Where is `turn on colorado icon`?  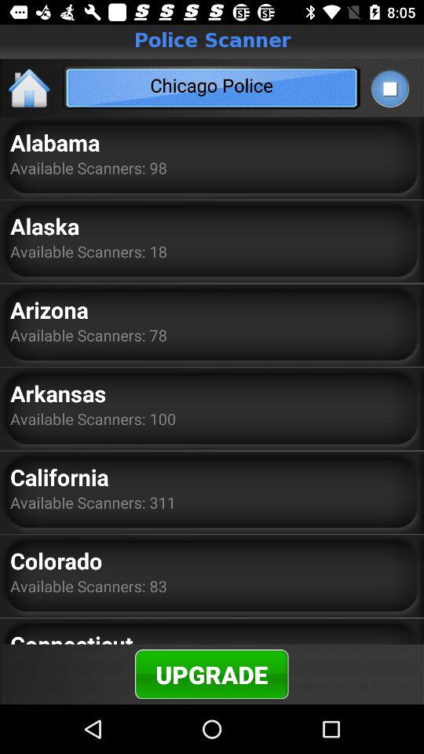 turn on colorado icon is located at coordinates (57, 561).